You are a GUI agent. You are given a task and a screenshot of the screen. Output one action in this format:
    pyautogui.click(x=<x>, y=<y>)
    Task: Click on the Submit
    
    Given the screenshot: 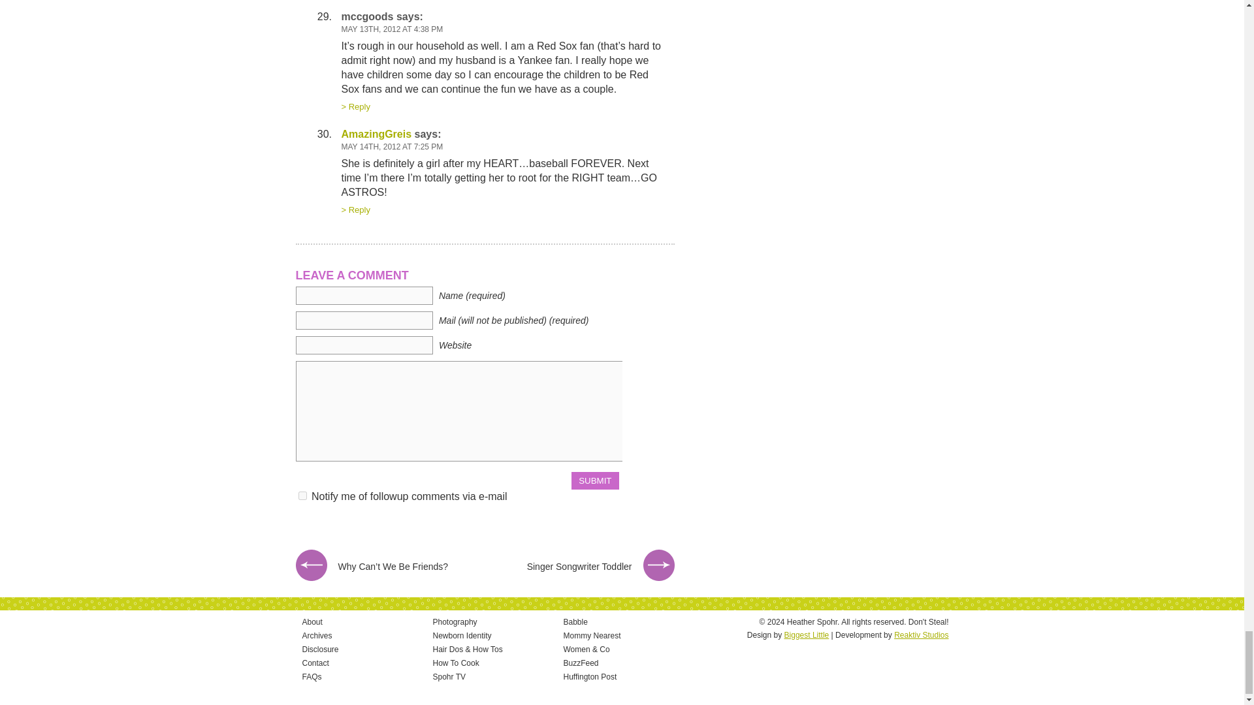 What is the action you would take?
    pyautogui.click(x=594, y=480)
    